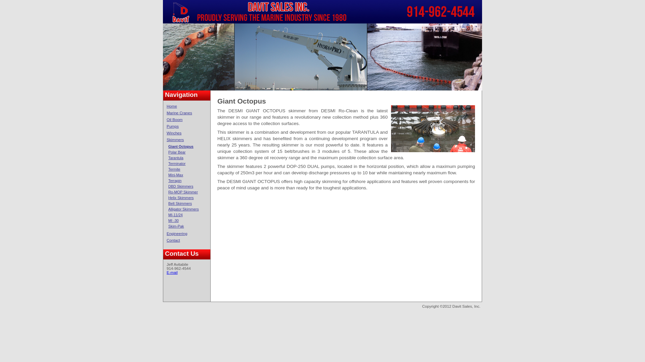  What do you see at coordinates (176, 158) in the screenshot?
I see `Tarantula` at bounding box center [176, 158].